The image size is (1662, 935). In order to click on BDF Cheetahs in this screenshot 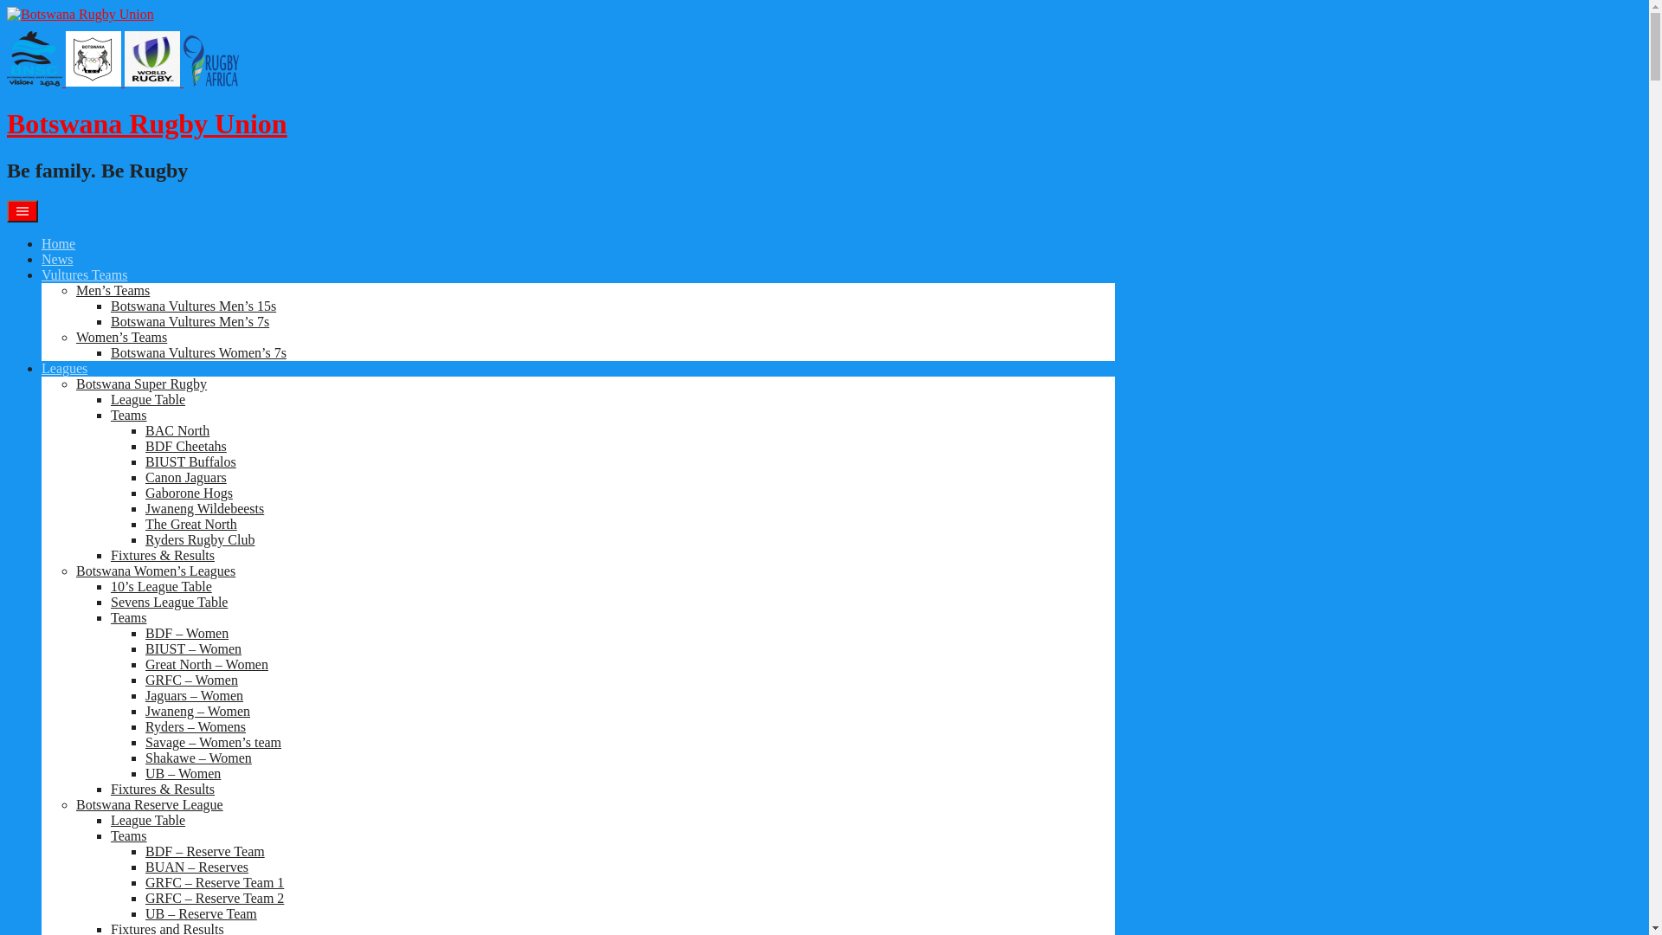, I will do `click(186, 447)`.